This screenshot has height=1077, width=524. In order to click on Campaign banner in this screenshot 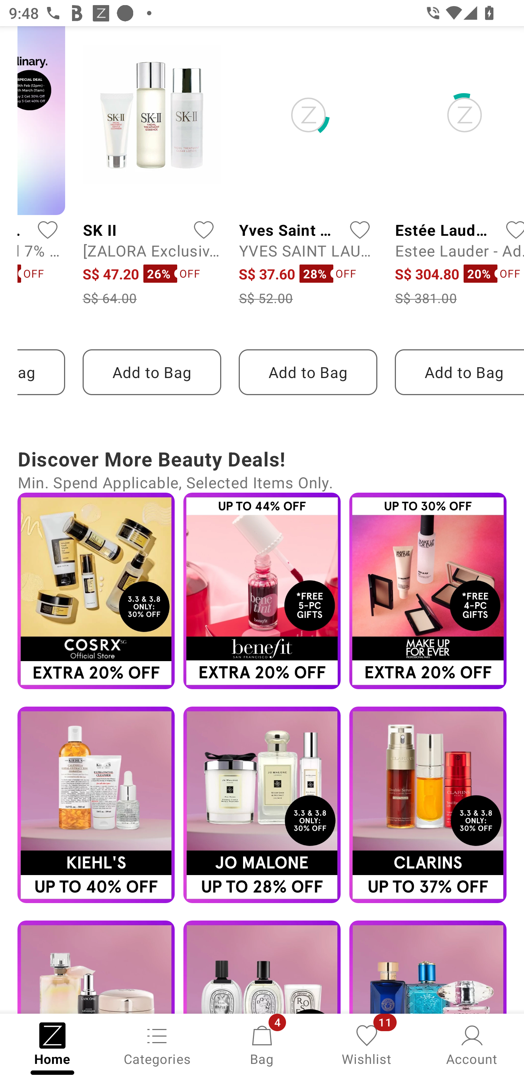, I will do `click(96, 967)`.